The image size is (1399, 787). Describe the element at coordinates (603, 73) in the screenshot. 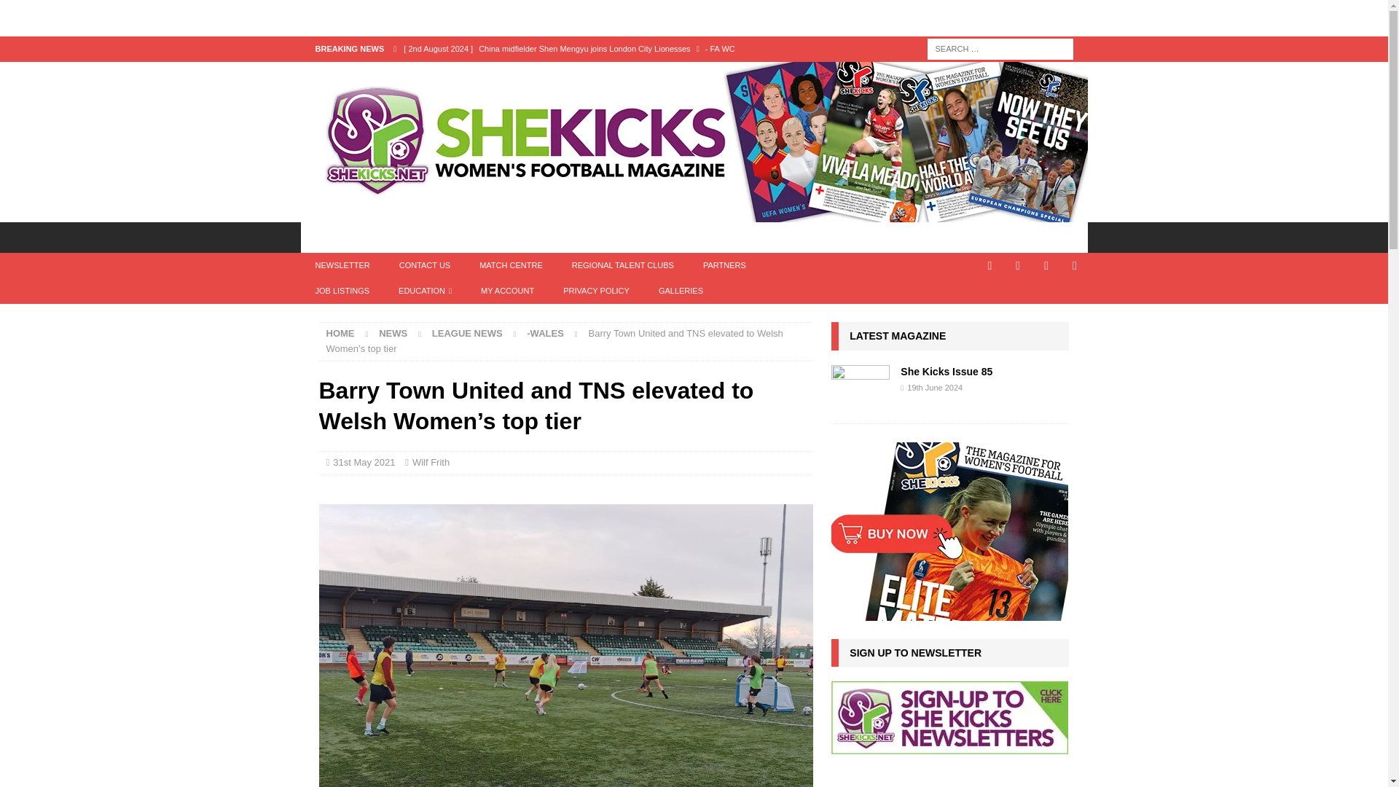

I see `Genero Adran Premier champions start season at Wrexham Women` at that location.